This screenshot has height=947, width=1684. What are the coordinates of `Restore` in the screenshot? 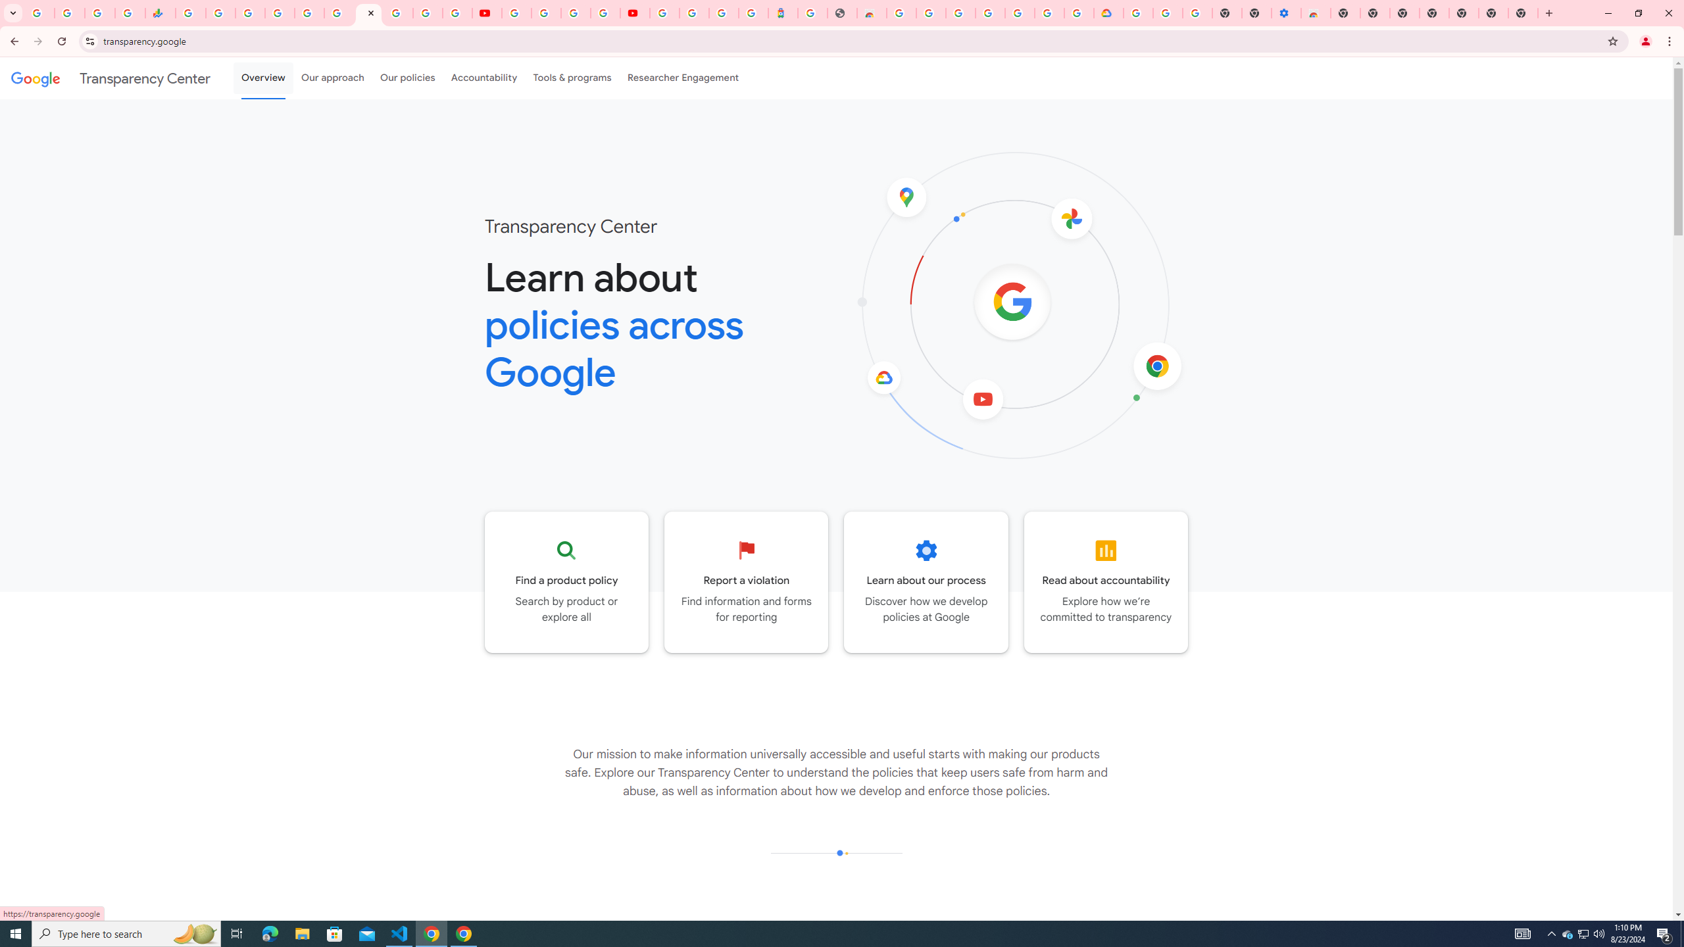 It's located at (1638, 13).